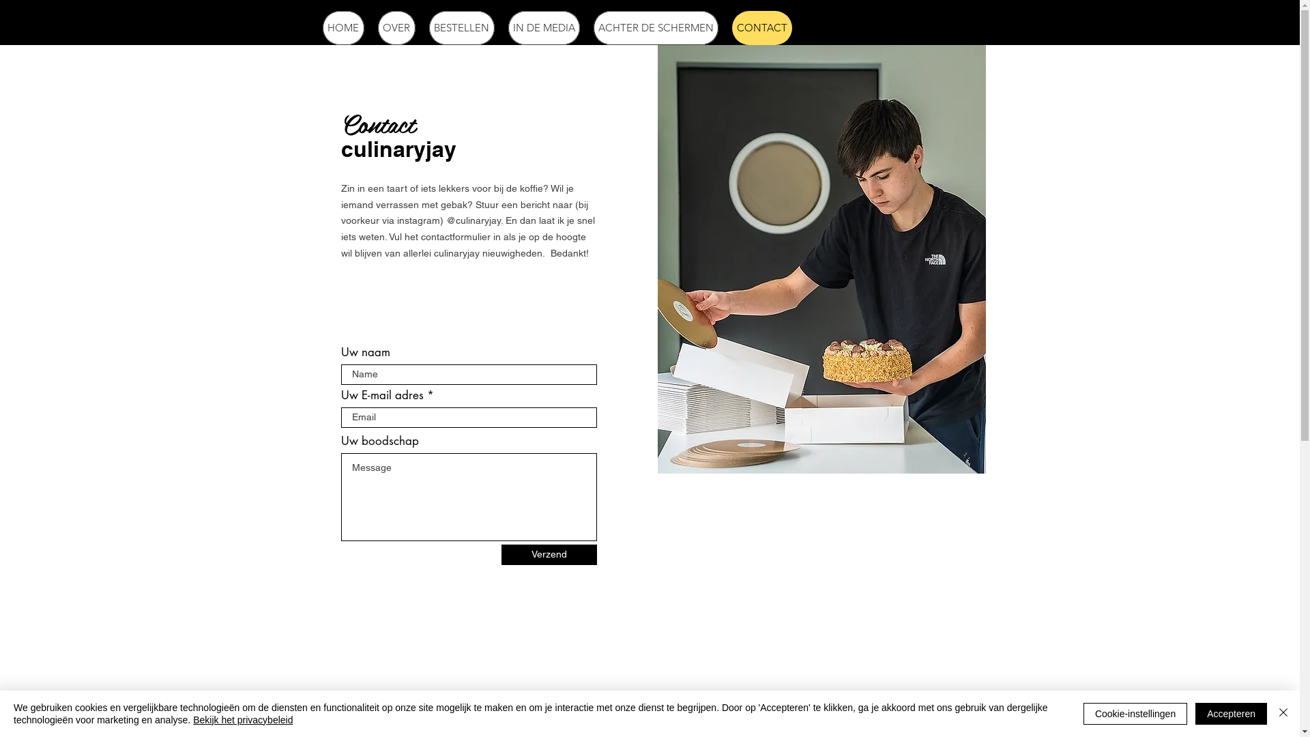 The image size is (1310, 737). I want to click on Accepteren, so click(1231, 714).